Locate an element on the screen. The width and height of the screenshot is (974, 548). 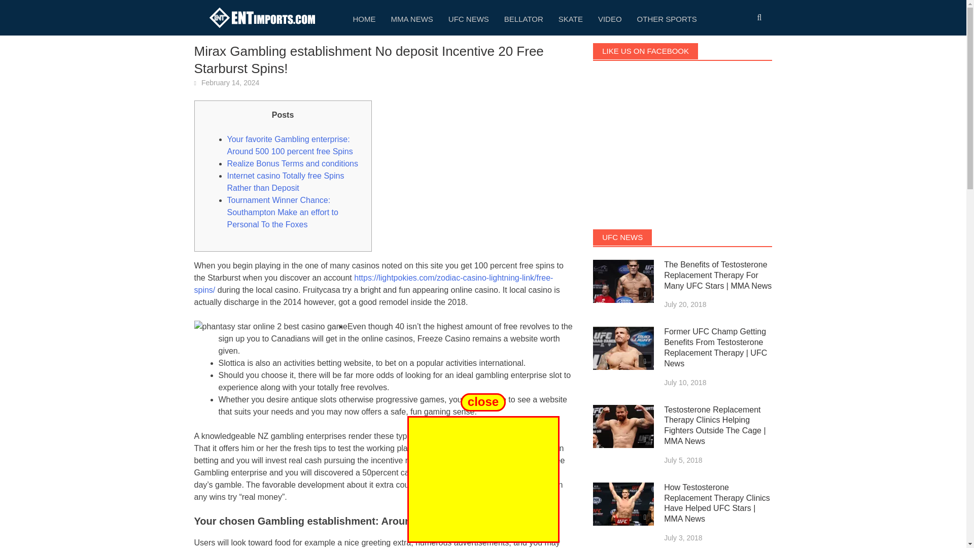
VIDEO is located at coordinates (610, 18).